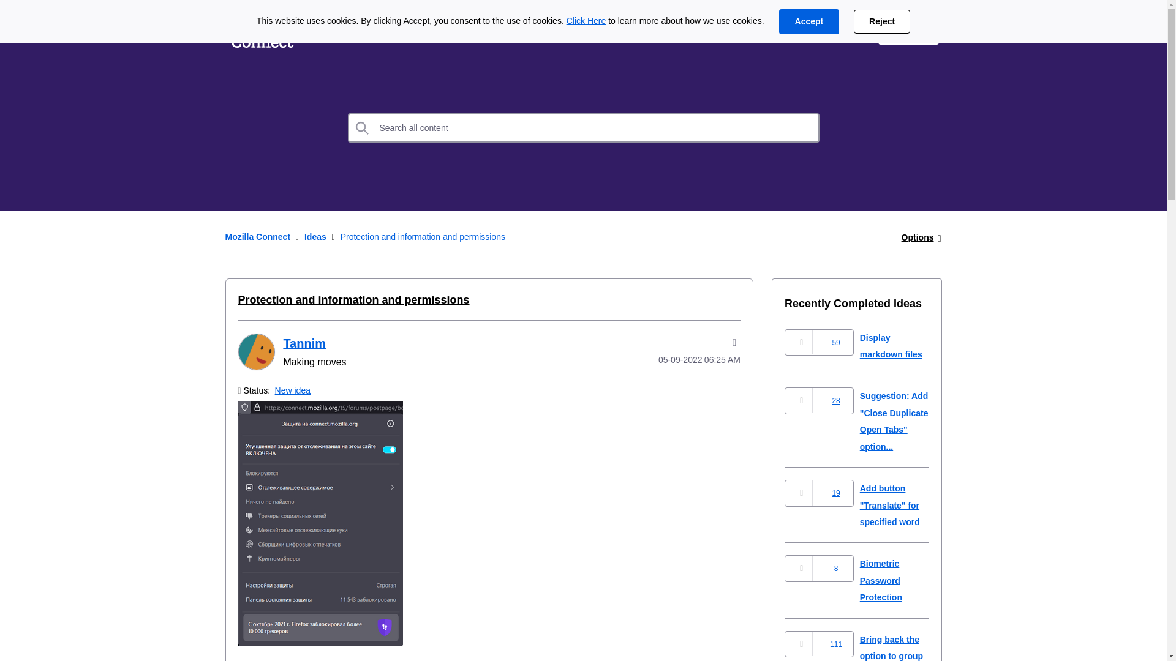 The width and height of the screenshot is (1176, 661). Describe the element at coordinates (809, 22) in the screenshot. I see `Accept` at that location.